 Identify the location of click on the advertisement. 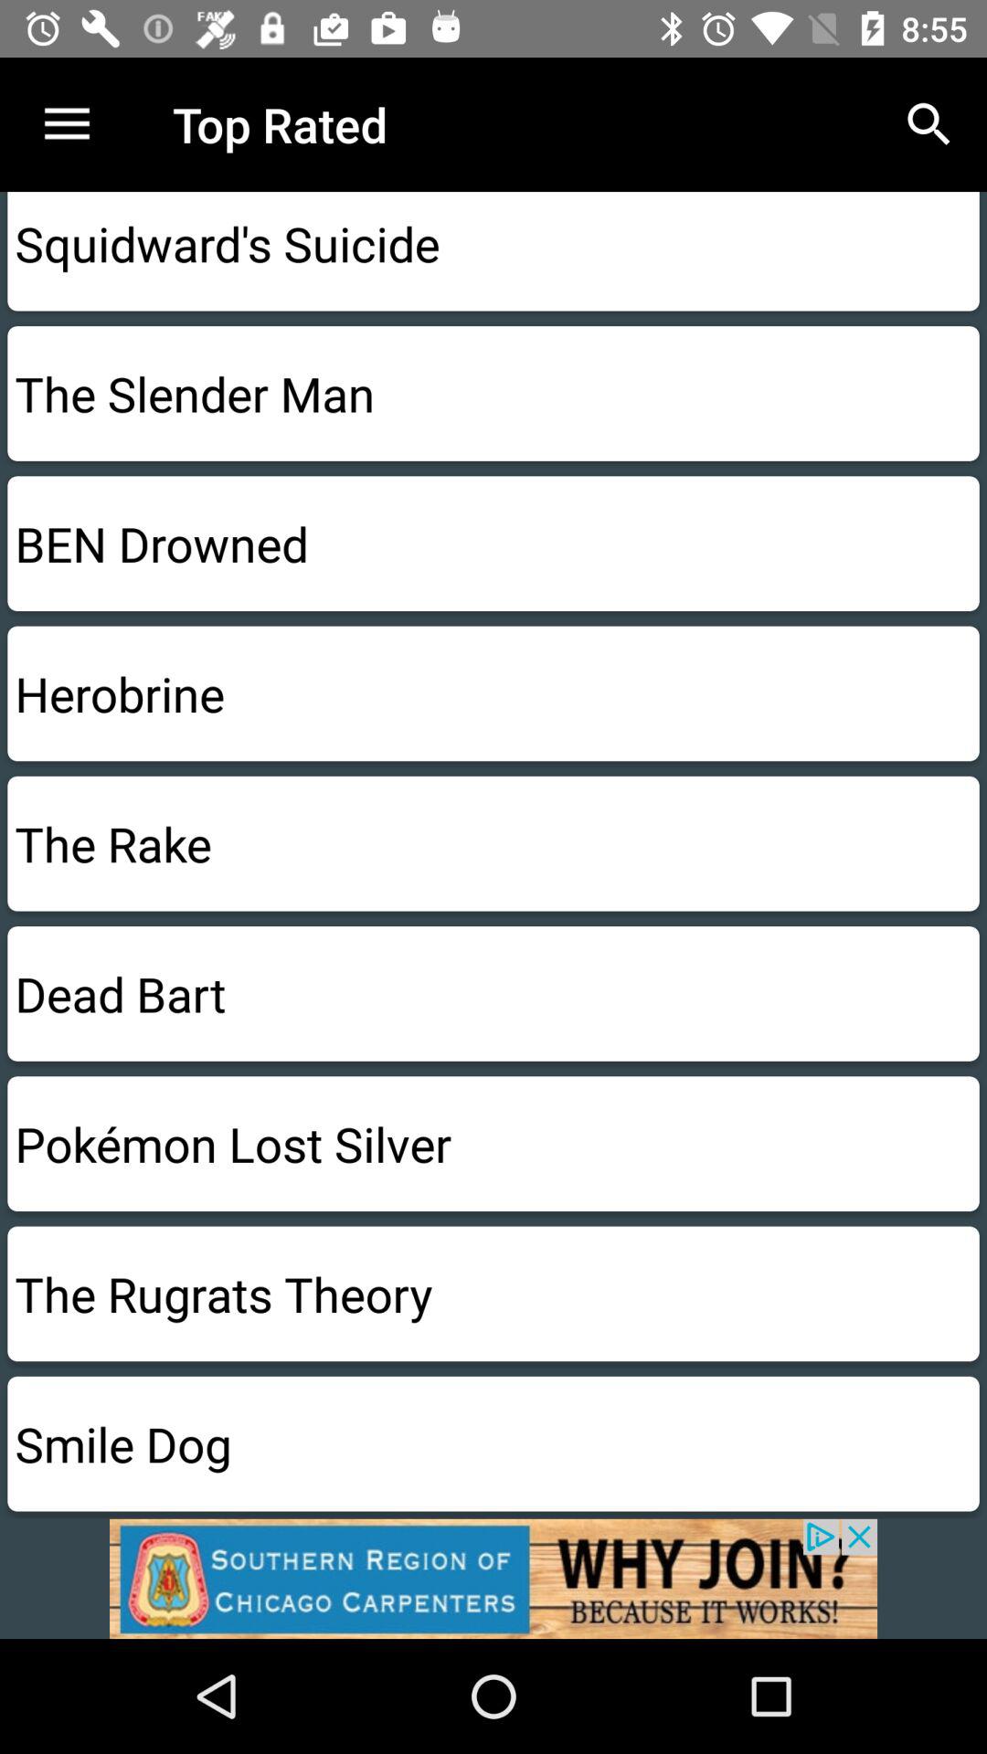
(493, 1579).